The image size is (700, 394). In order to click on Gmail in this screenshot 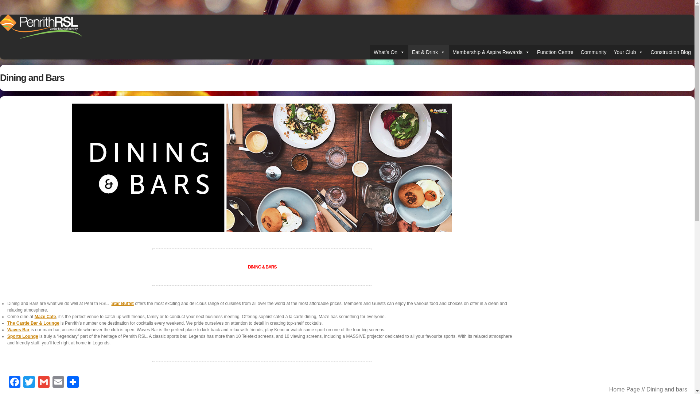, I will do `click(44, 383)`.